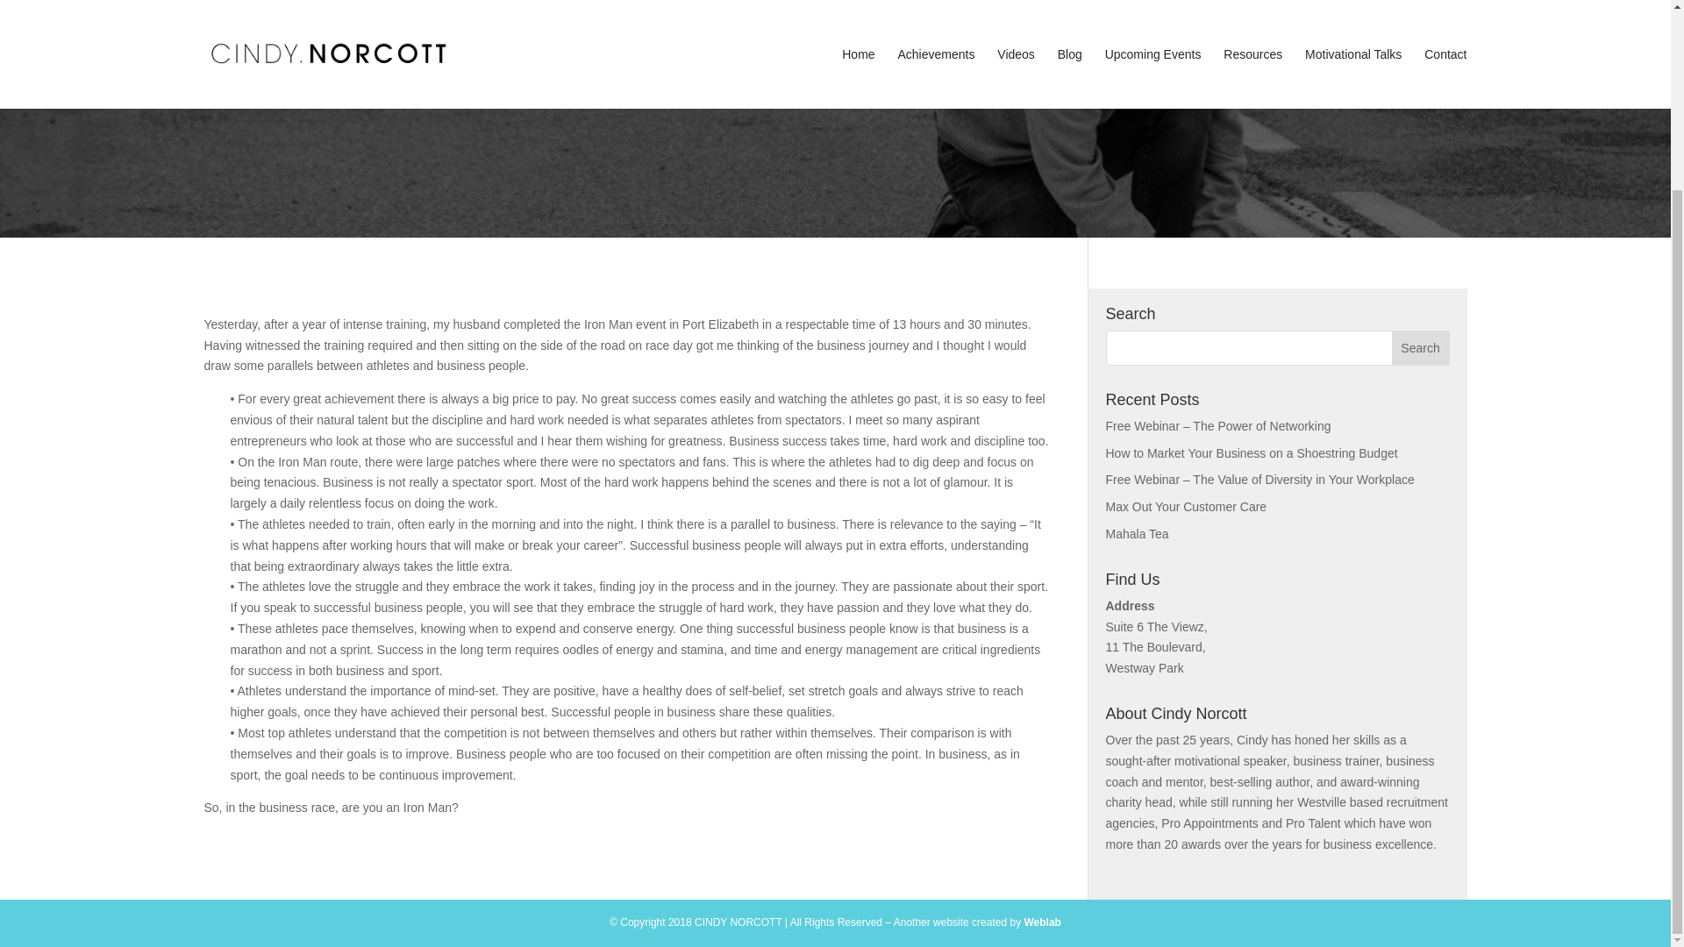  I want to click on Posts by cindy, so click(714, 72).